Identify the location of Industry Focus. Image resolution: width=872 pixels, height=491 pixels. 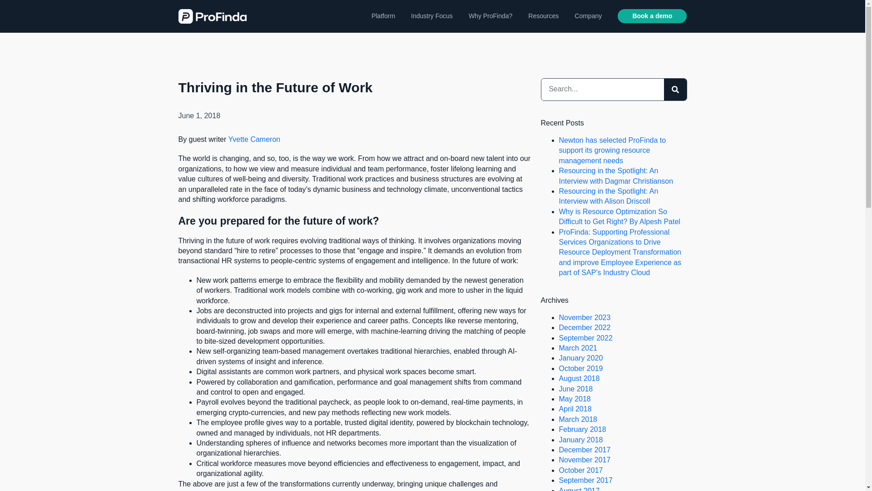
(431, 16).